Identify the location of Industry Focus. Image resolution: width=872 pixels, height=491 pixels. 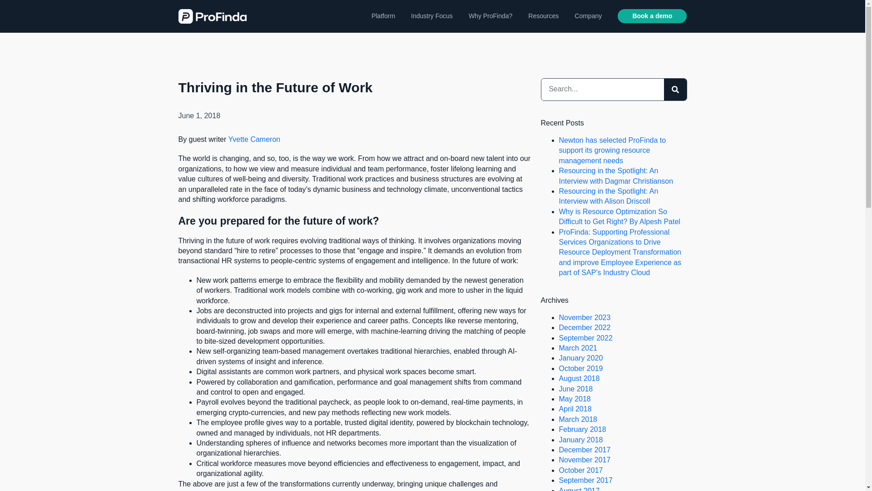
(431, 16).